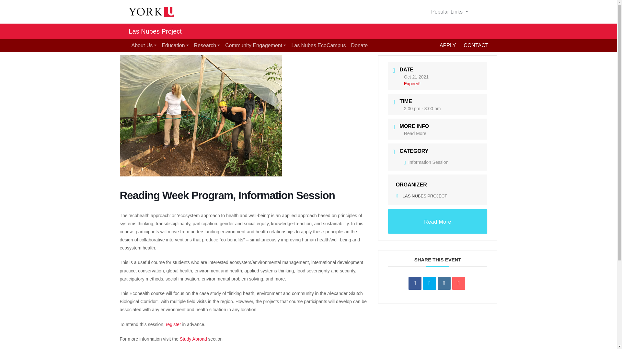  What do you see at coordinates (452, 45) in the screenshot?
I see `APPLY` at bounding box center [452, 45].